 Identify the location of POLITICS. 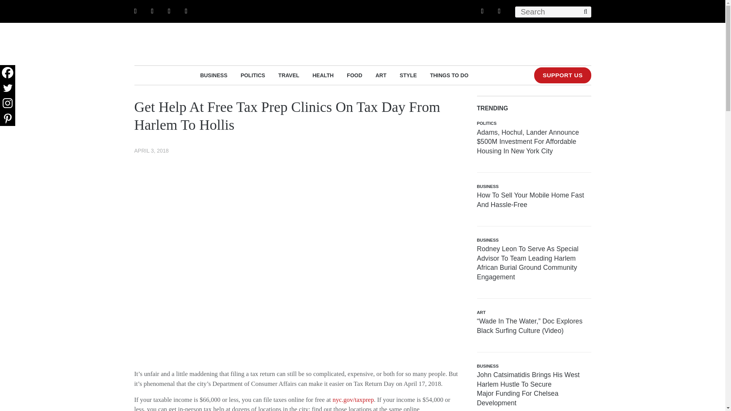
(253, 75).